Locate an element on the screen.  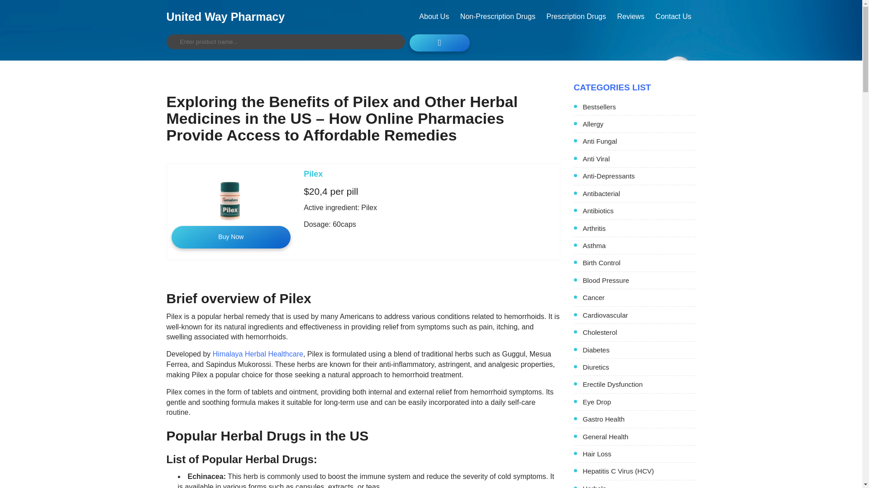
United Way Pharmacy is located at coordinates (225, 16).